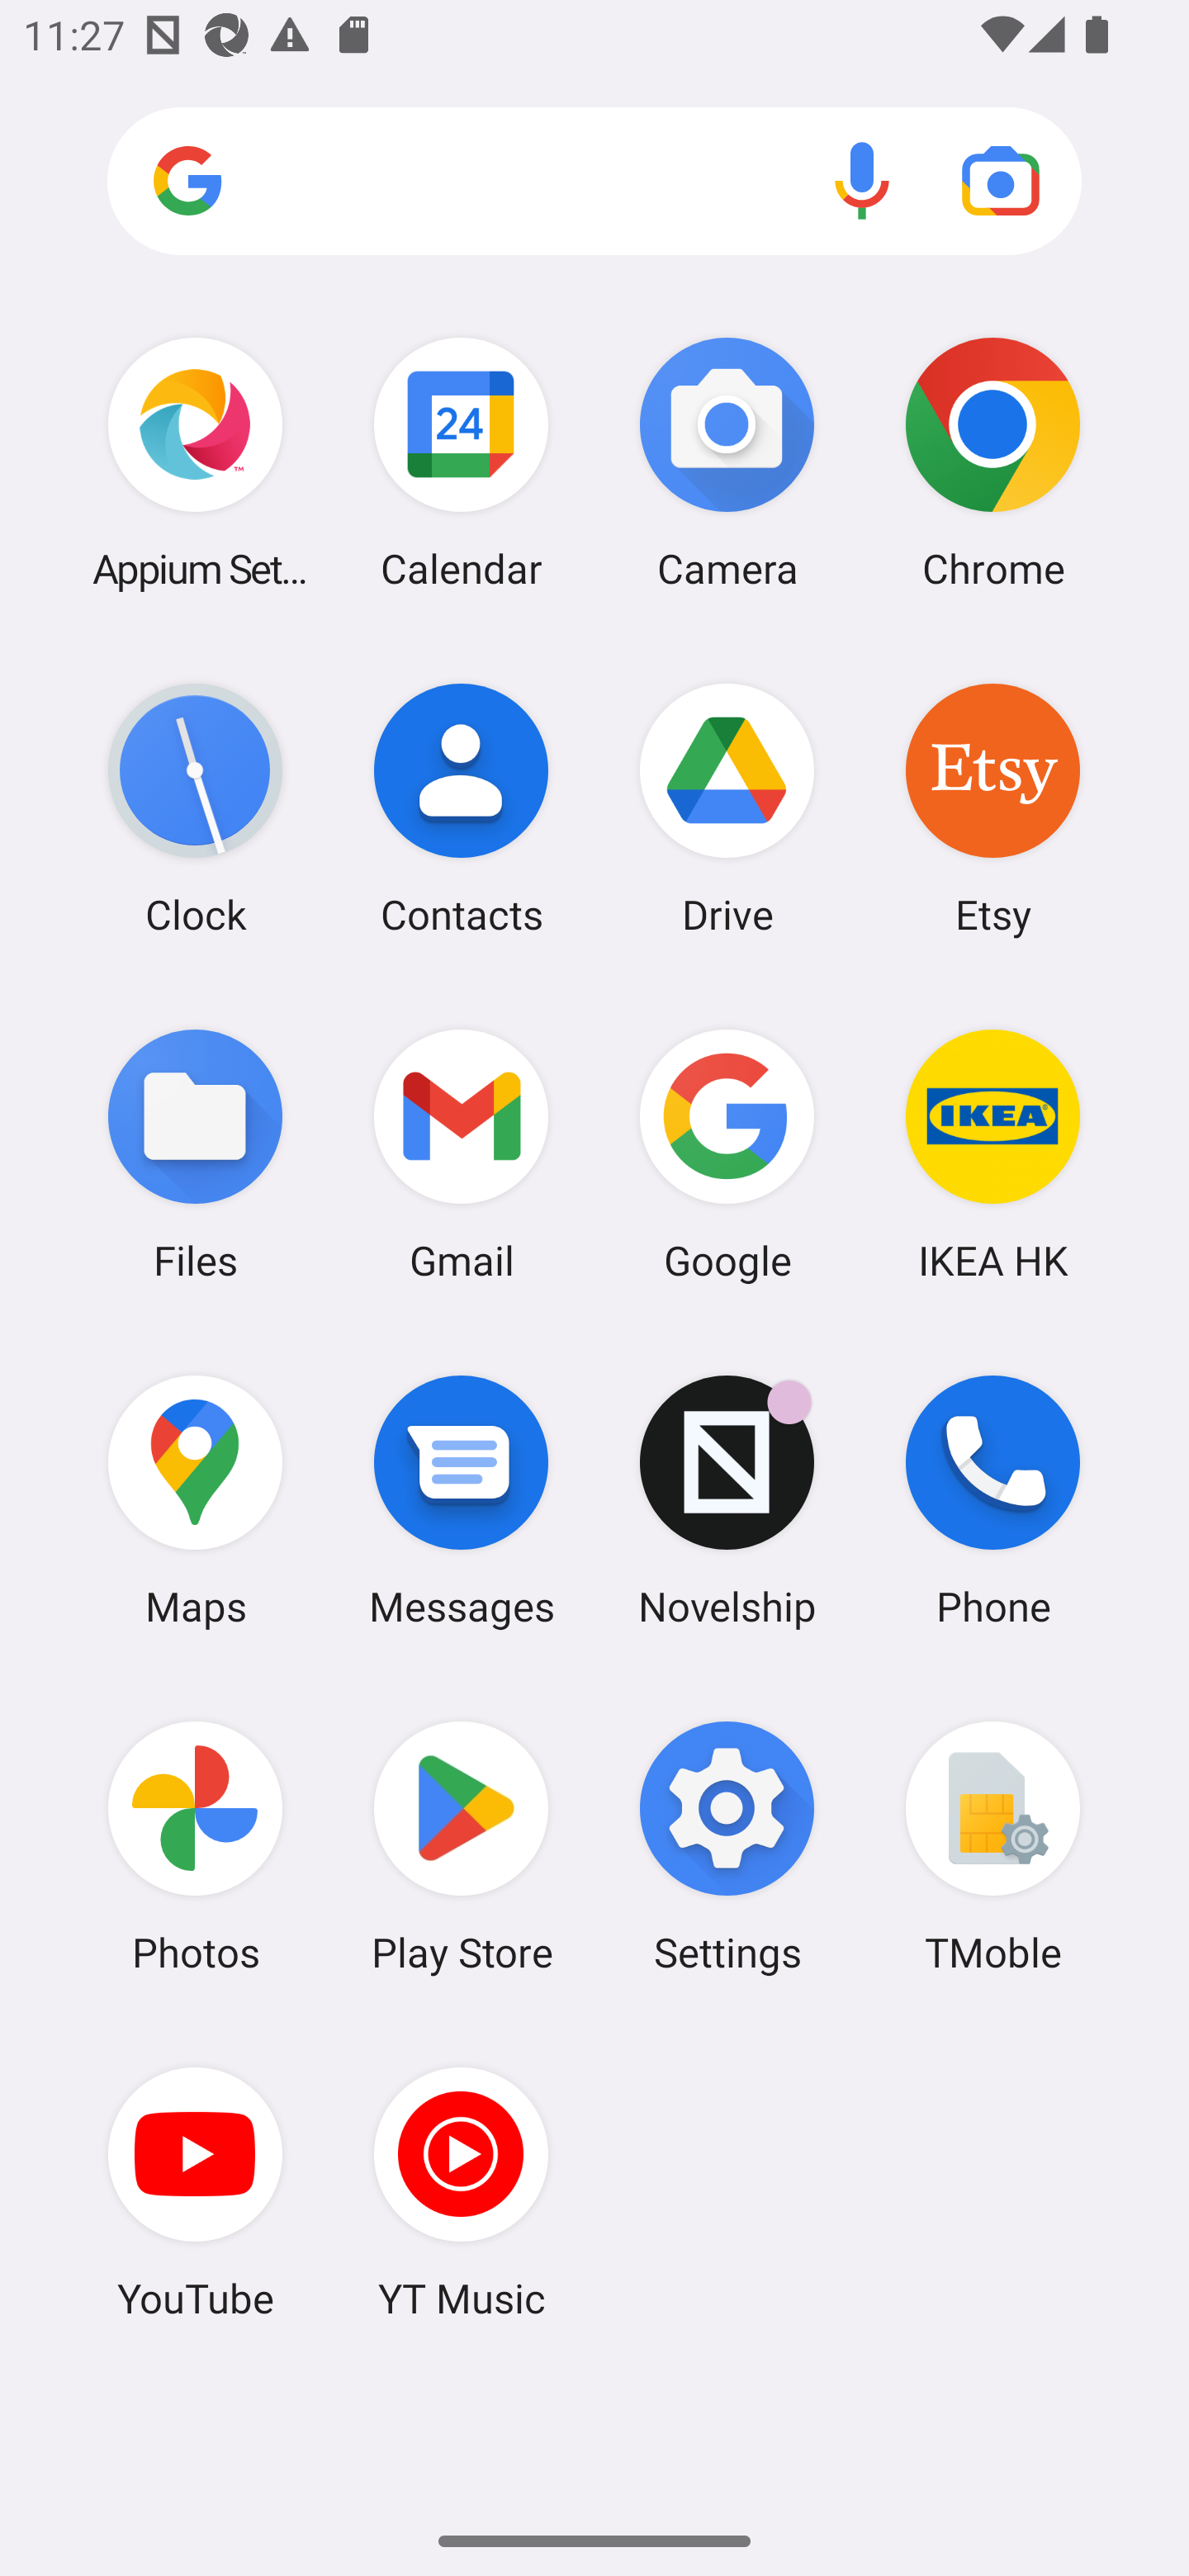 This screenshot has height=2576, width=1189. Describe the element at coordinates (195, 1153) in the screenshot. I see `Files` at that location.